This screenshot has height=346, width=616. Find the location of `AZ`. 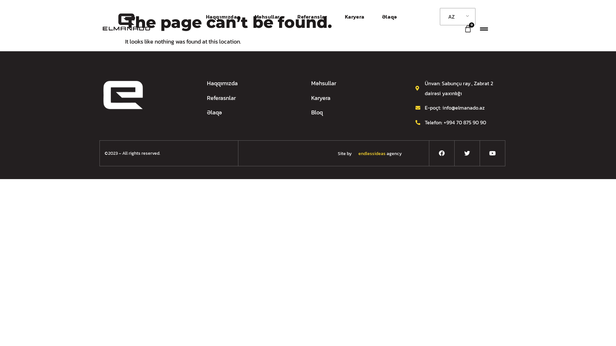

AZ is located at coordinates (457, 17).